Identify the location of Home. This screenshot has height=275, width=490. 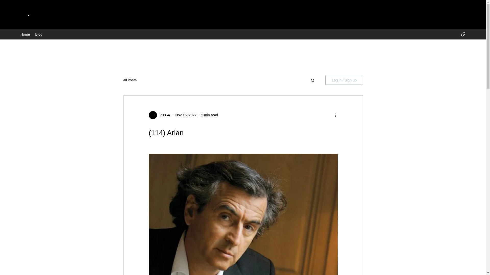
(25, 34).